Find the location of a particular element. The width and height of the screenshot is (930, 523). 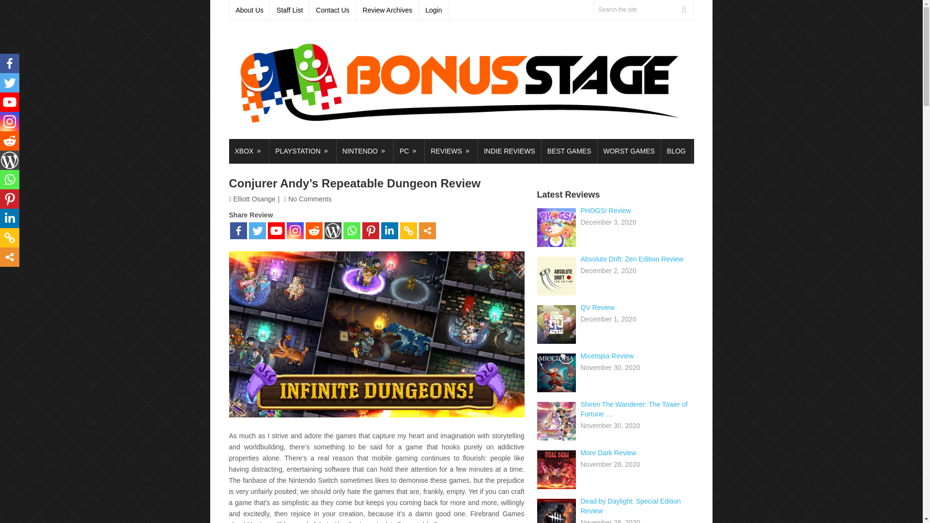

Staff List is located at coordinates (290, 10).